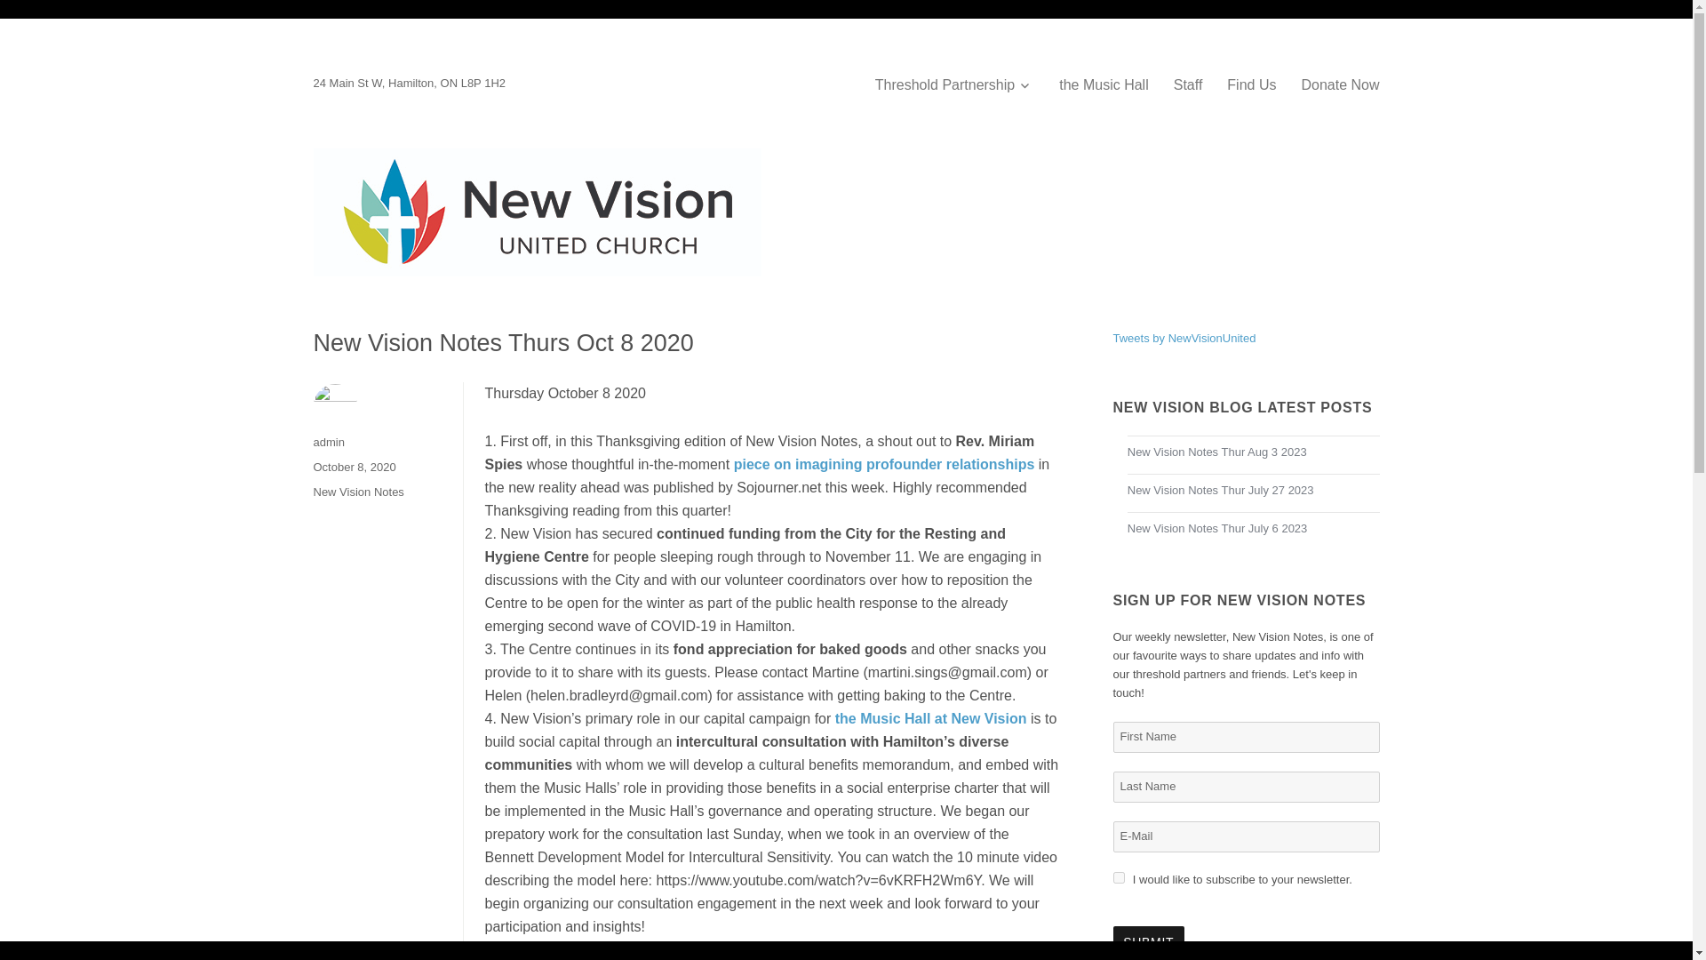 The image size is (1706, 960). Describe the element at coordinates (1340, 84) in the screenshot. I see `Donate Now` at that location.